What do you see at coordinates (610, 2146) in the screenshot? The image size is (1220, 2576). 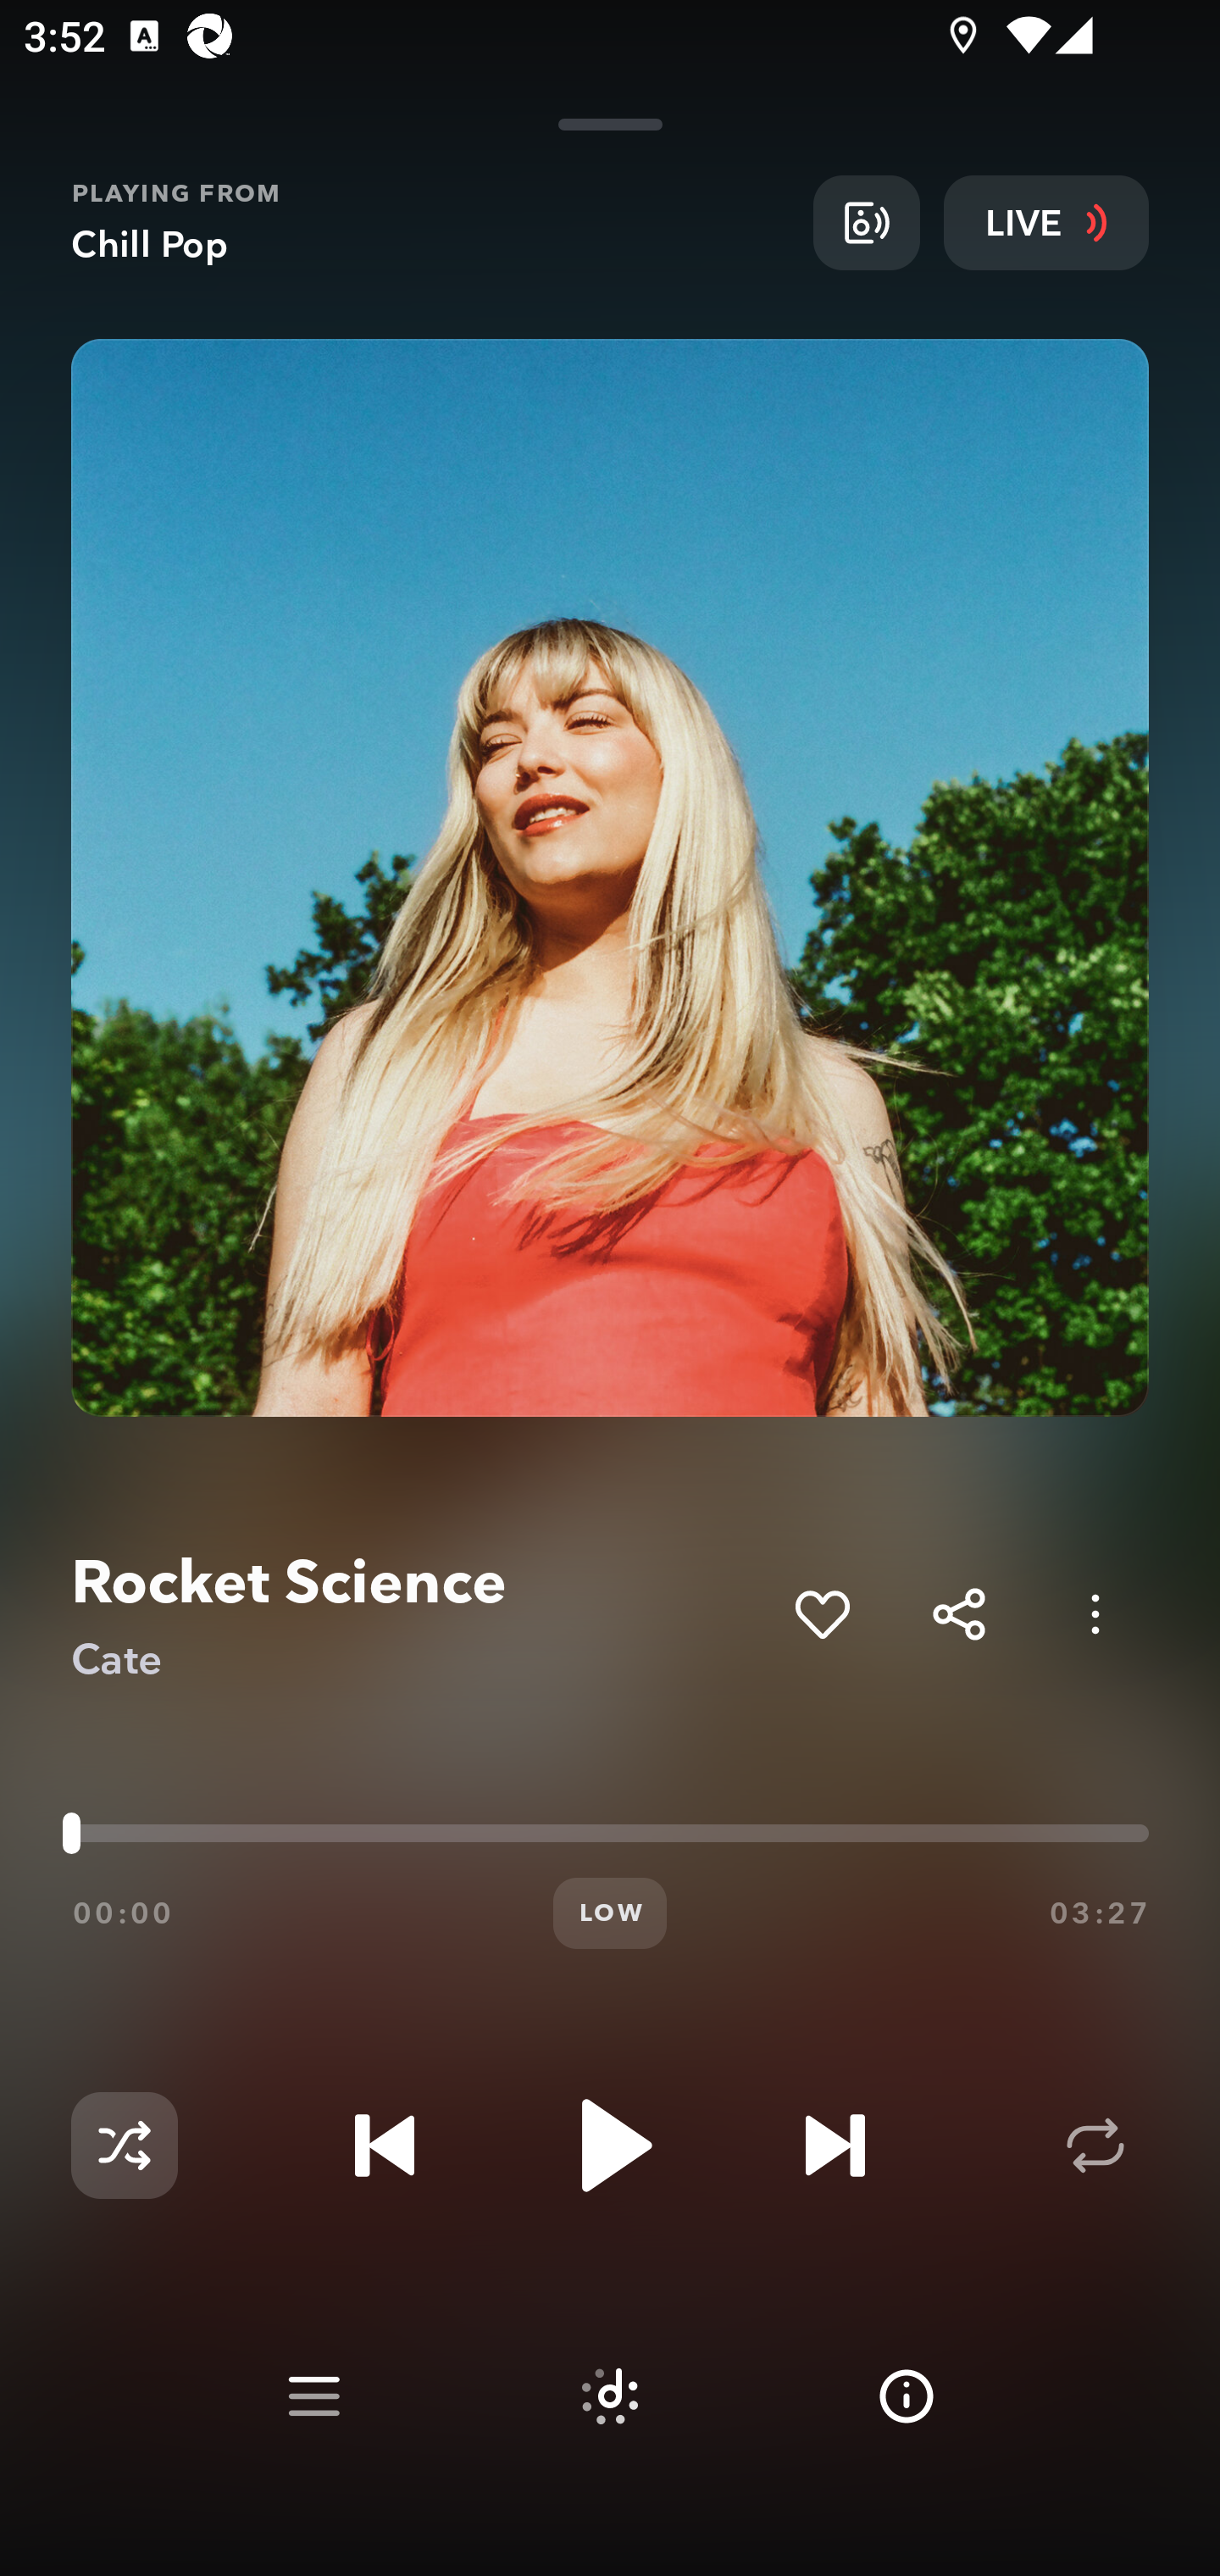 I see `Play` at bounding box center [610, 2146].